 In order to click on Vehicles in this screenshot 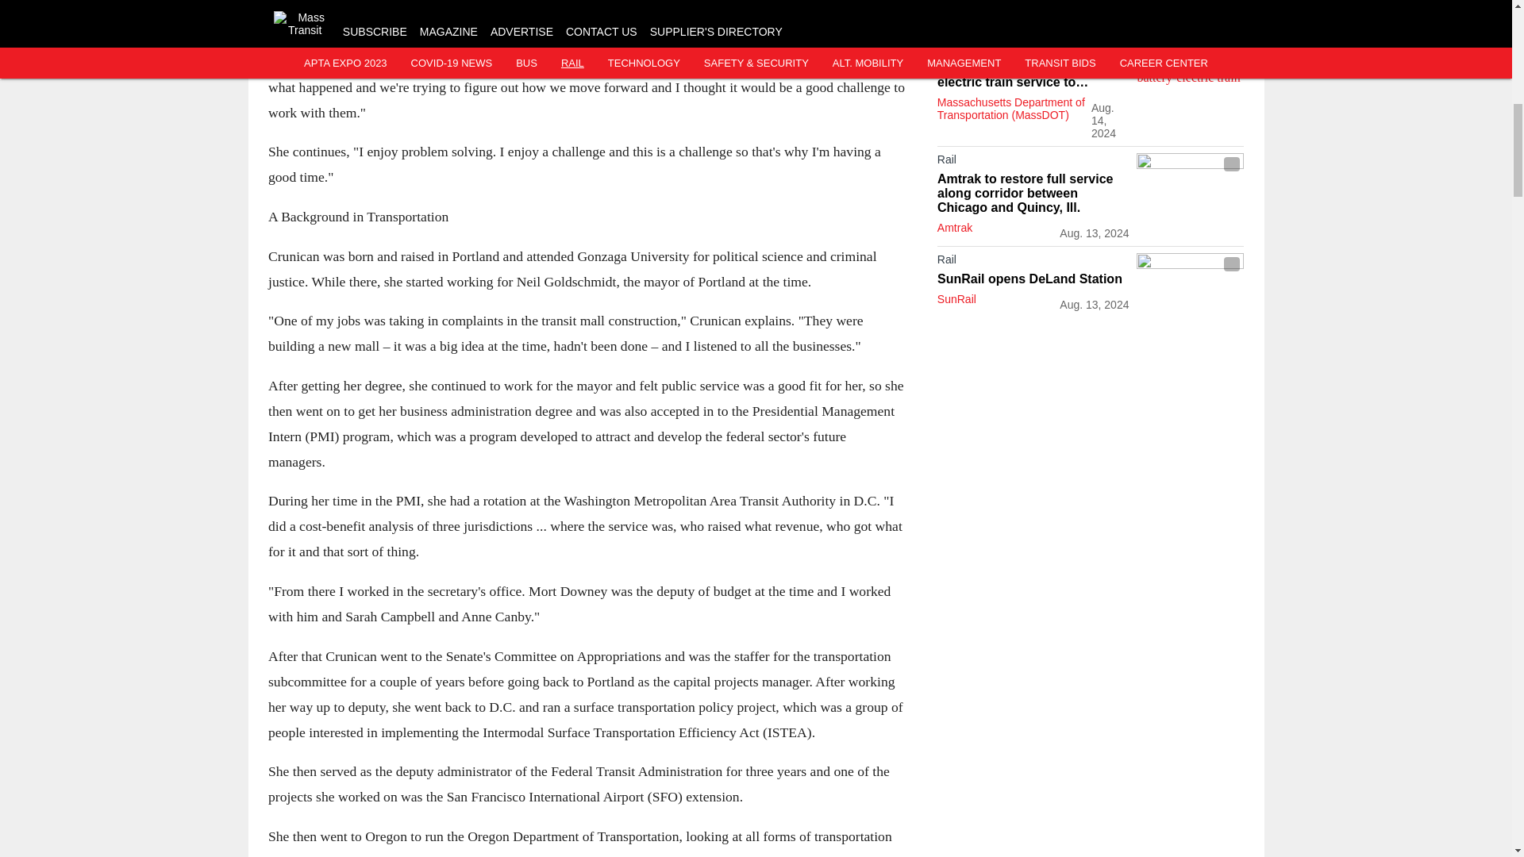, I will do `click(1033, 37)`.